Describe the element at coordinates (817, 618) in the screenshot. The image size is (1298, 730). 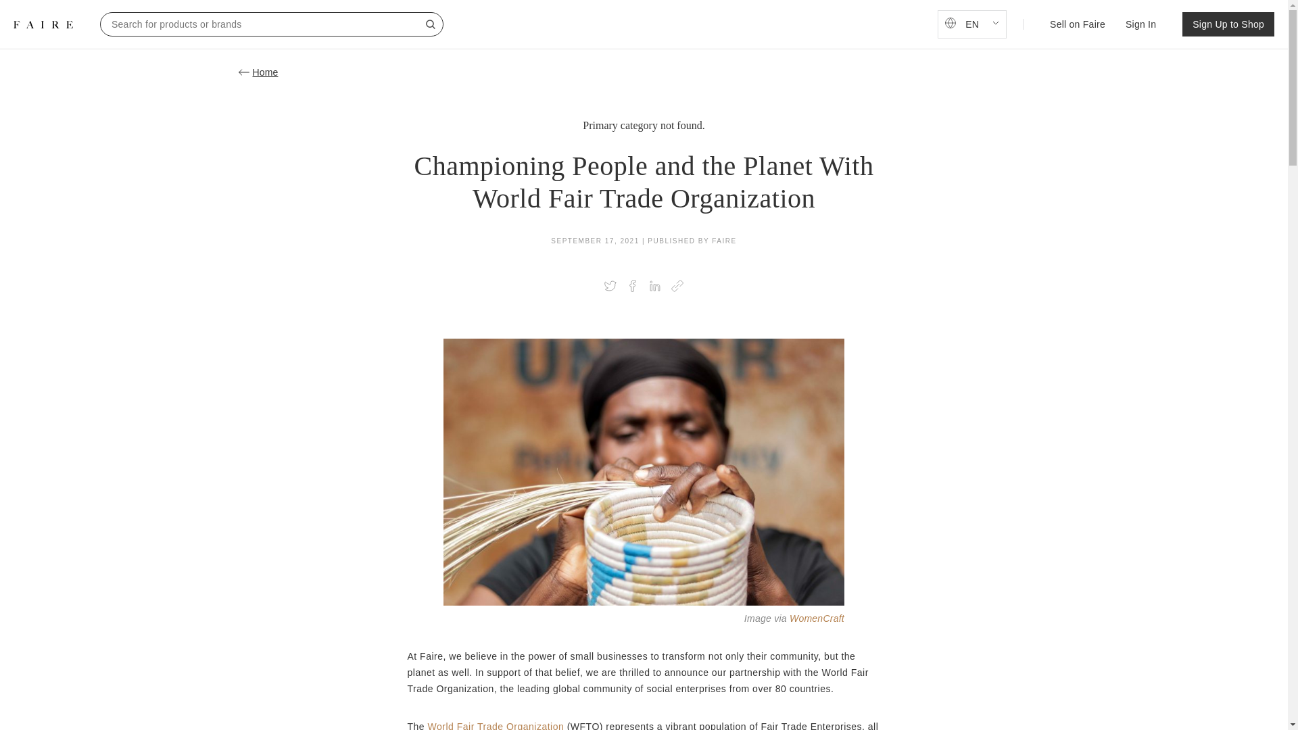
I see `WomenCraft` at that location.